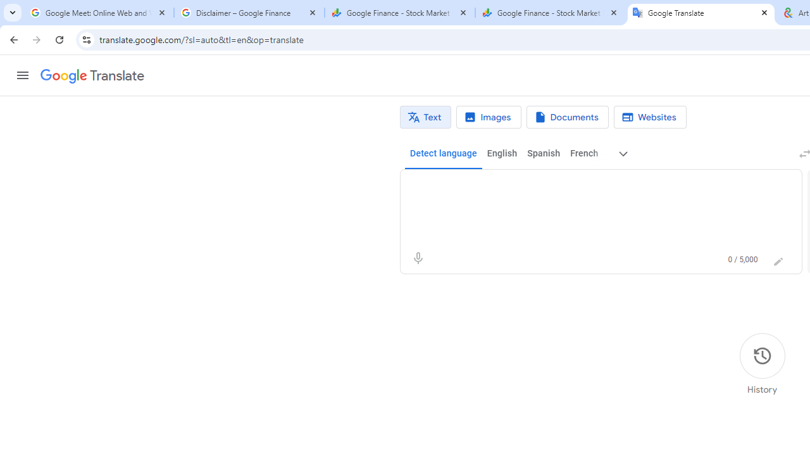 The image size is (810, 456). What do you see at coordinates (418, 258) in the screenshot?
I see `Translate by voice` at bounding box center [418, 258].